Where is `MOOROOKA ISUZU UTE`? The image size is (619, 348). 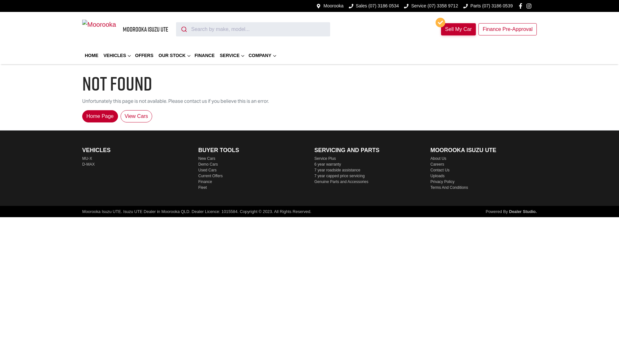
MOOROOKA ISUZU UTE is located at coordinates (125, 29).